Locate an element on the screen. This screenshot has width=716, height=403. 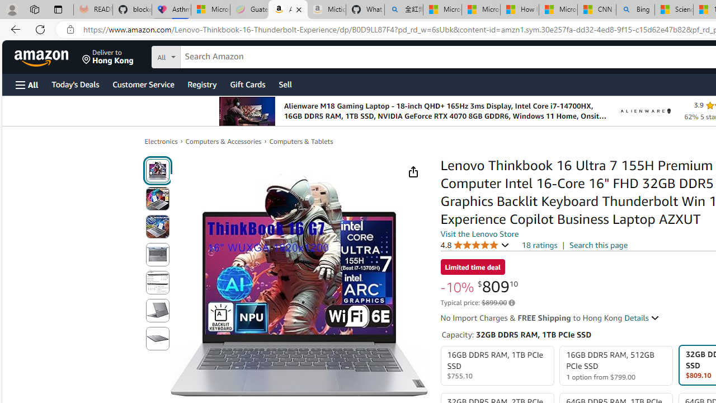
Sell is located at coordinates (285, 84).